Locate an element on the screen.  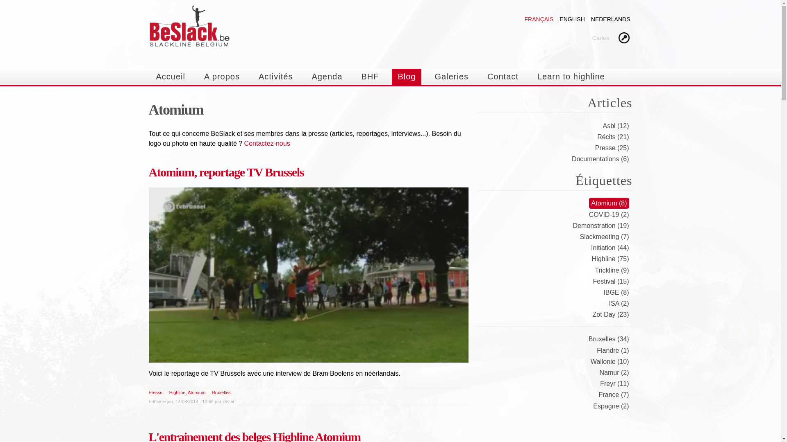
Galeries is located at coordinates (451, 77).